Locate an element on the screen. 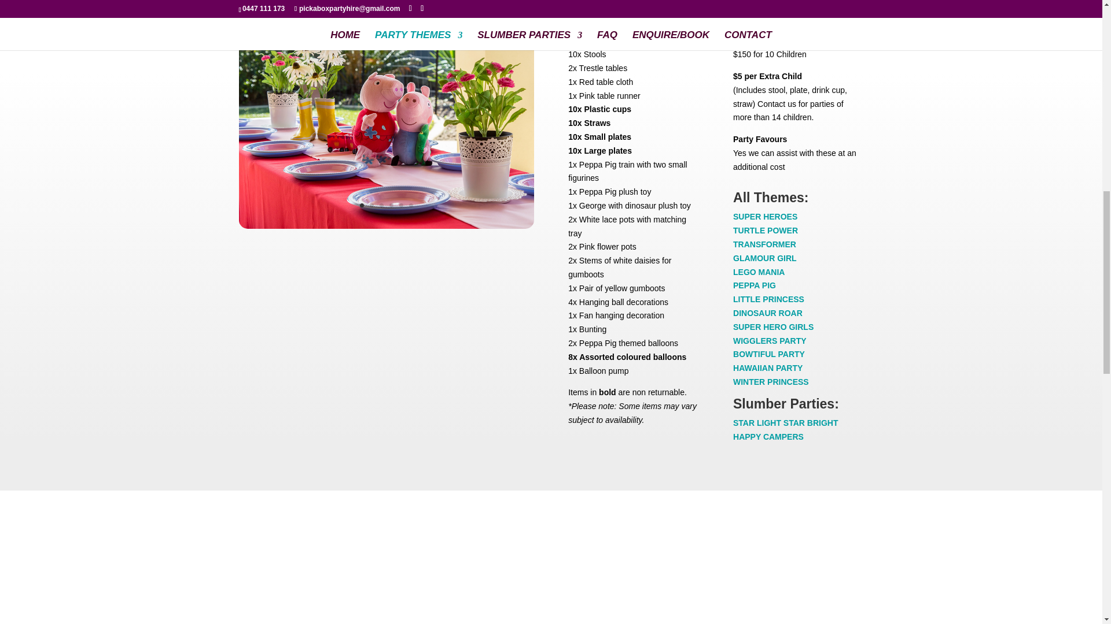  SUPER HEROES is located at coordinates (765, 217).